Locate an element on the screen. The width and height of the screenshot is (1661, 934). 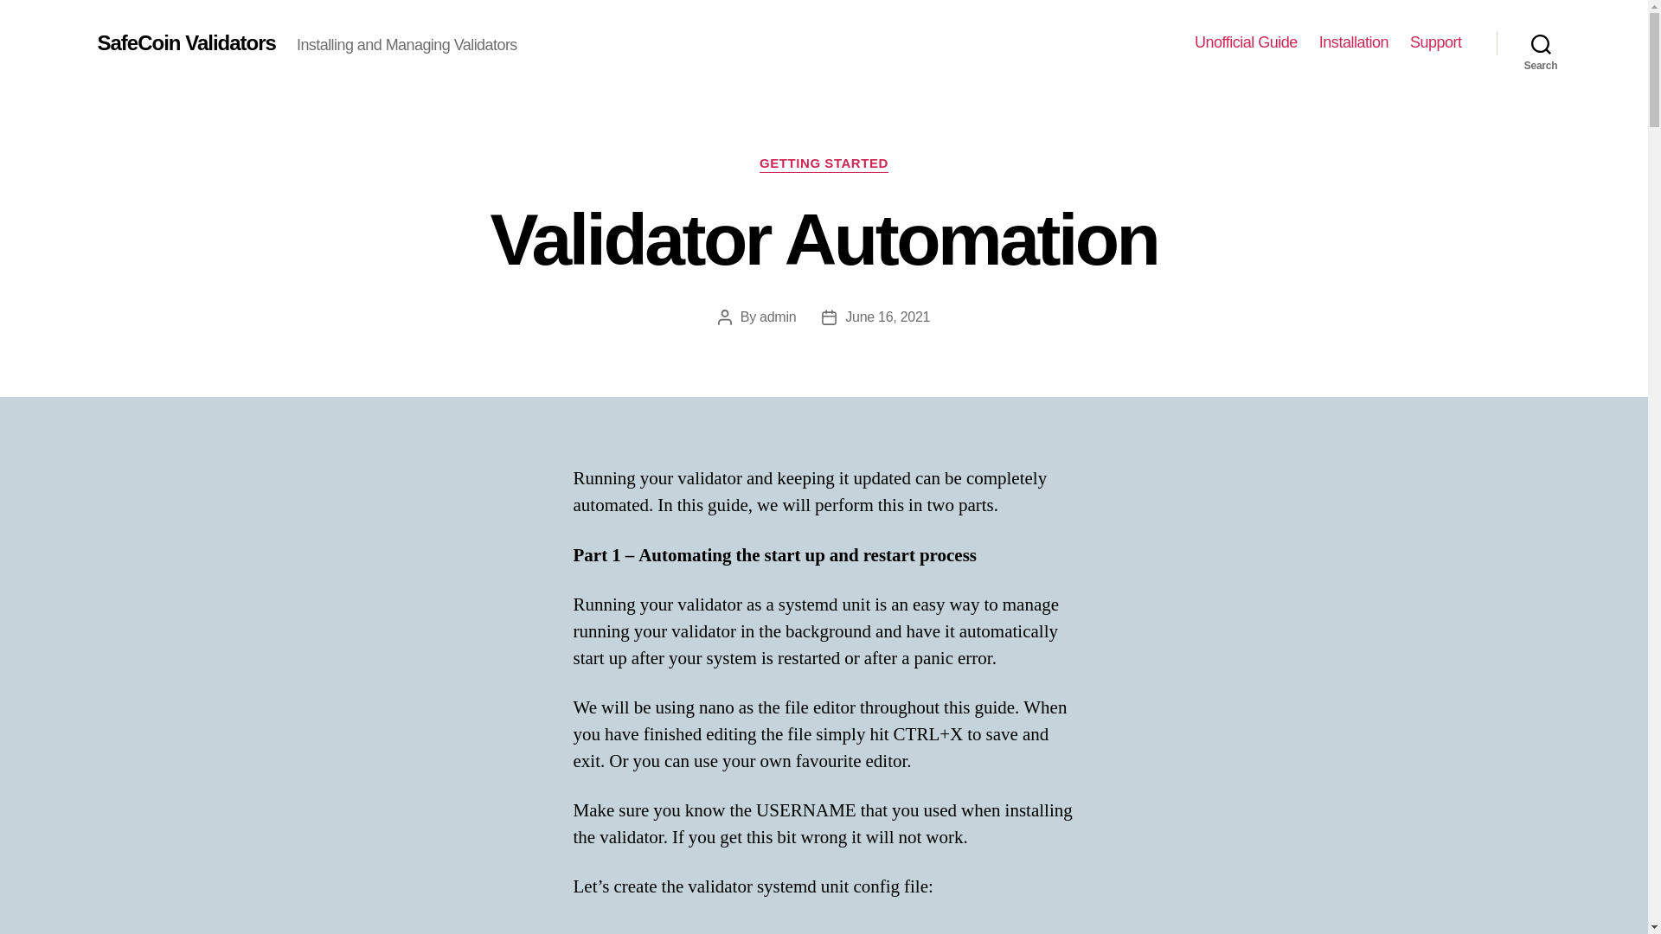
admin is located at coordinates (777, 317).